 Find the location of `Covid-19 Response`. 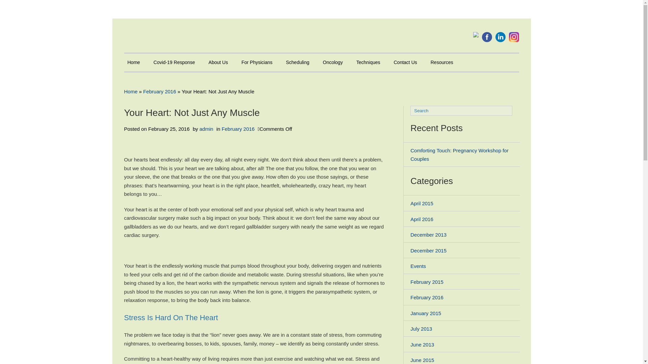

Covid-19 Response is located at coordinates (174, 63).